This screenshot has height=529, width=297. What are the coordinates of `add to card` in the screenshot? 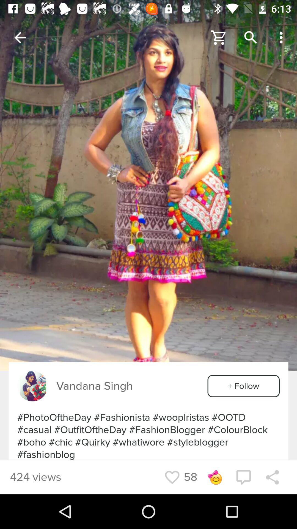 It's located at (219, 37).